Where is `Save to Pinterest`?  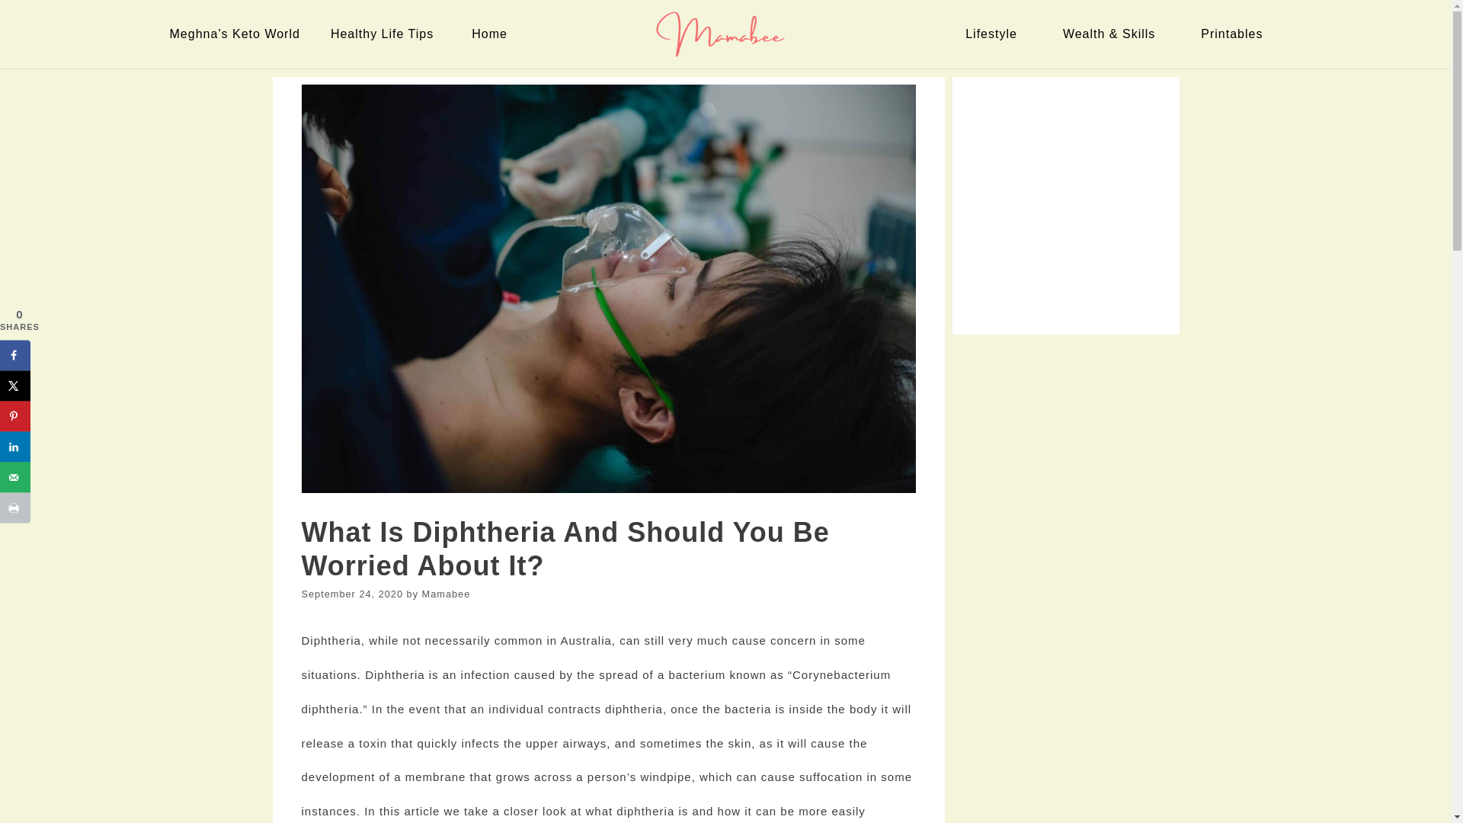
Save to Pinterest is located at coordinates (15, 415).